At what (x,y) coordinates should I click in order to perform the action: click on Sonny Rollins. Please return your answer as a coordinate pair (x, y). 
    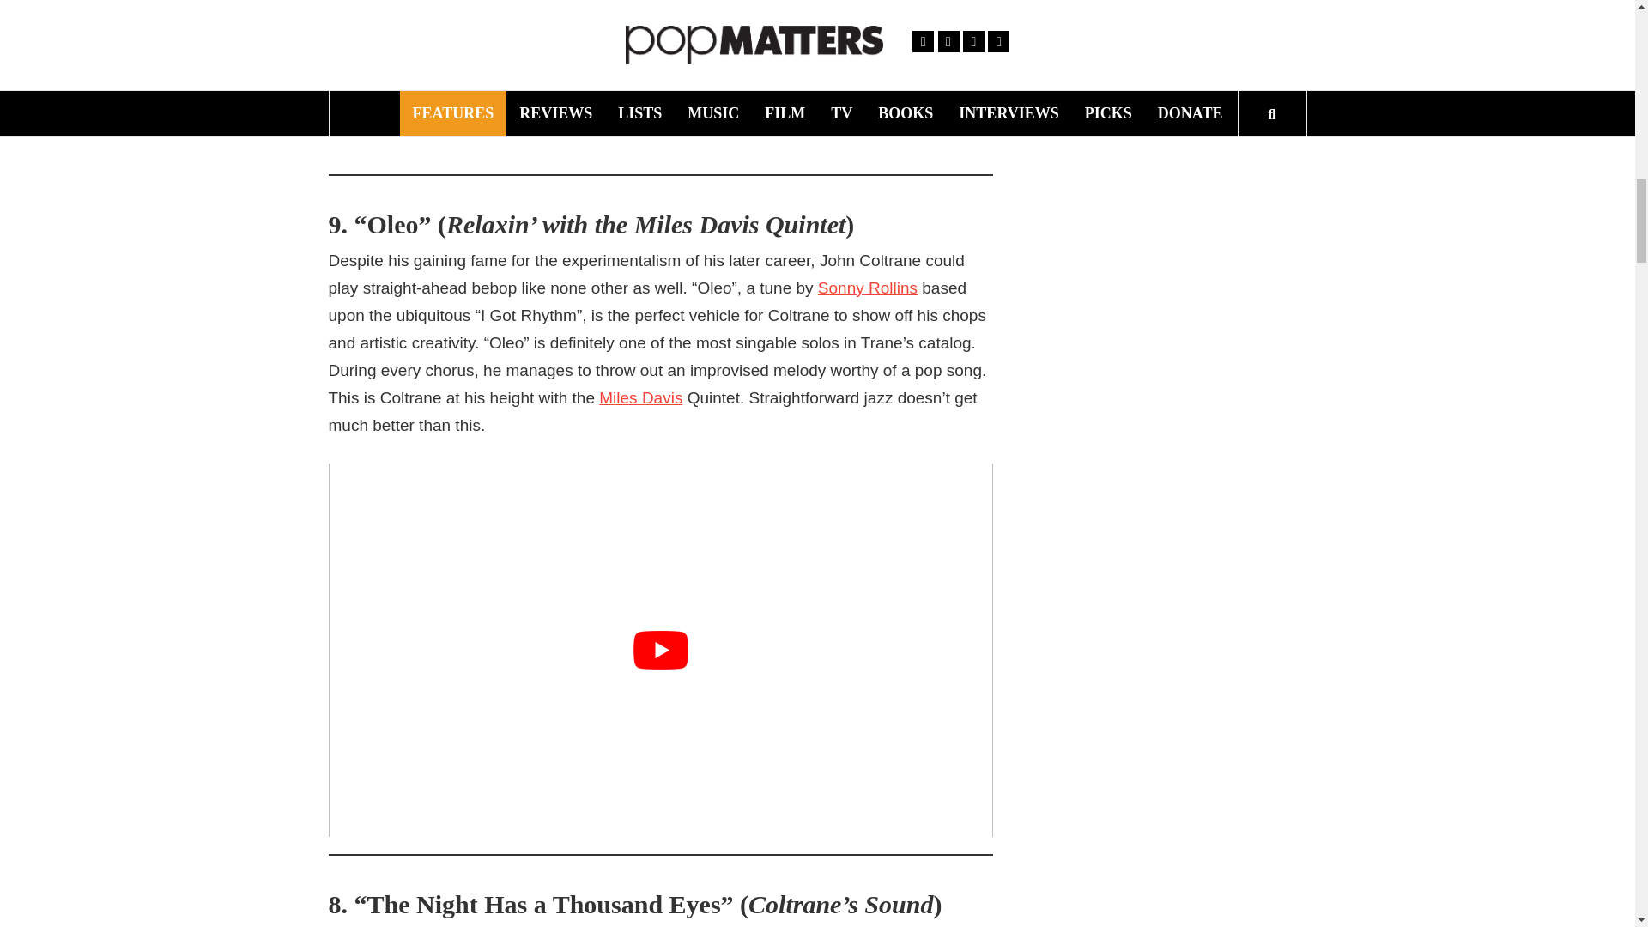
    Looking at the image, I should click on (867, 287).